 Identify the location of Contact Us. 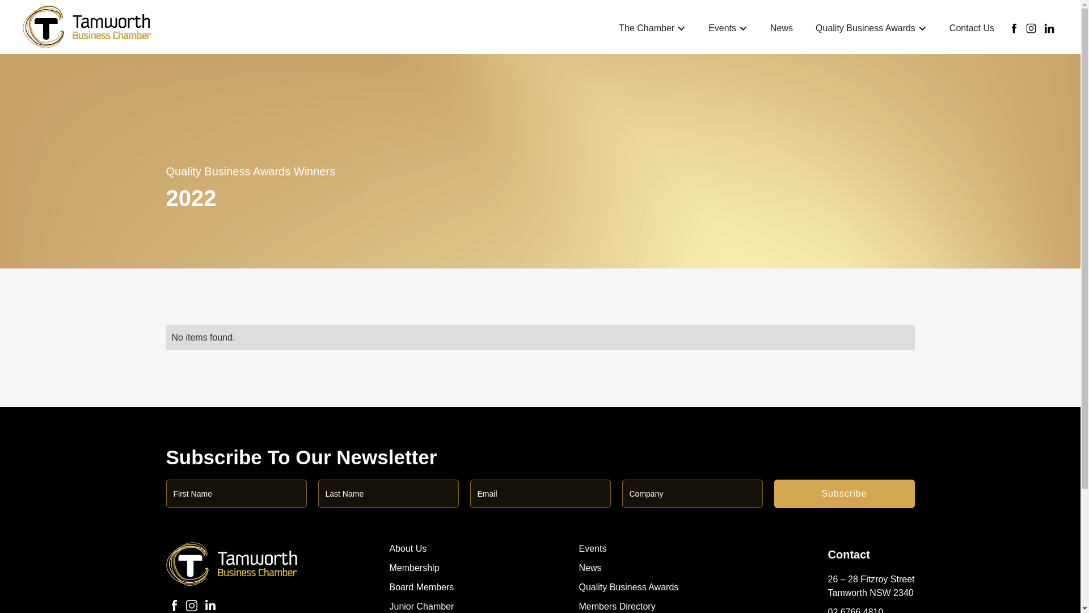
(972, 28).